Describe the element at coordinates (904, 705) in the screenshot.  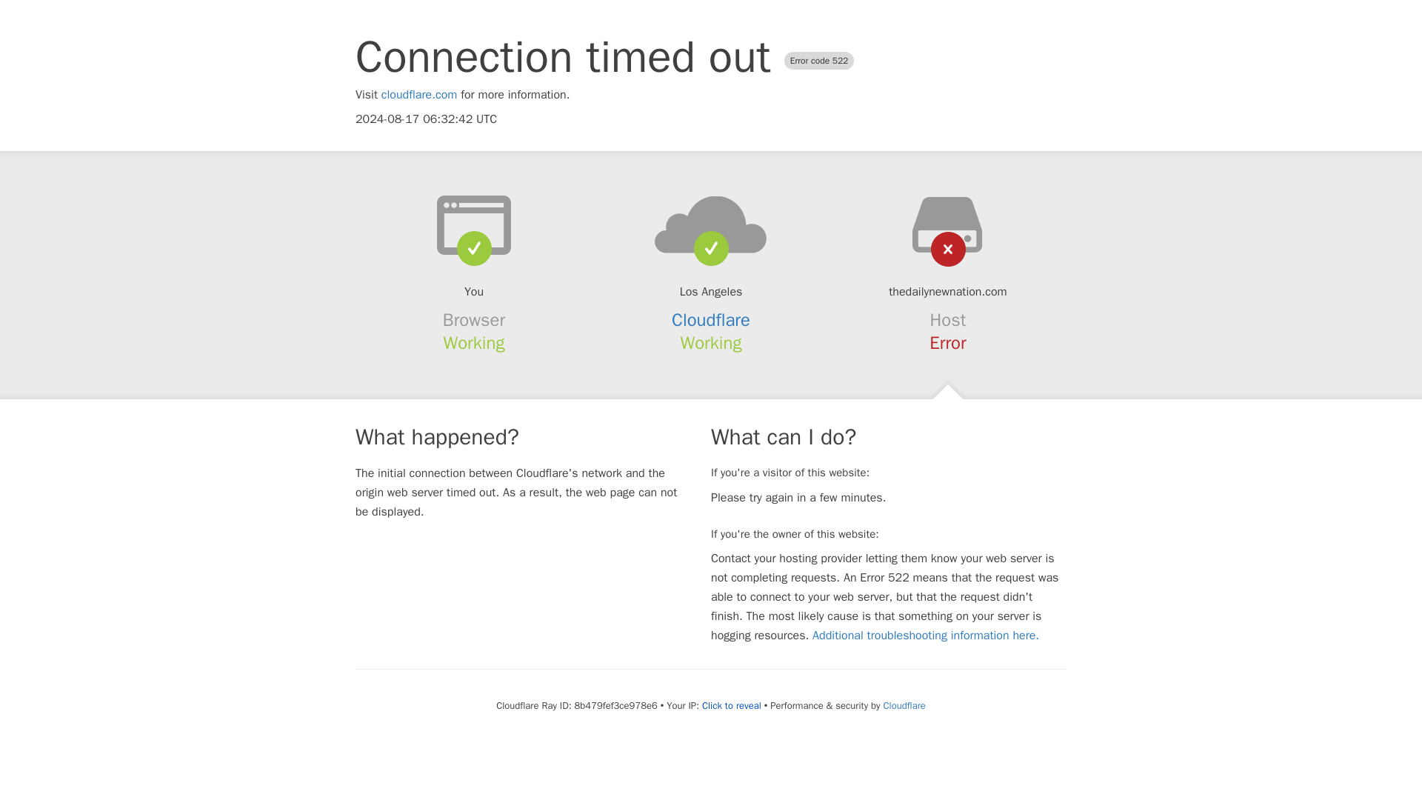
I see `Cloudflare` at that location.